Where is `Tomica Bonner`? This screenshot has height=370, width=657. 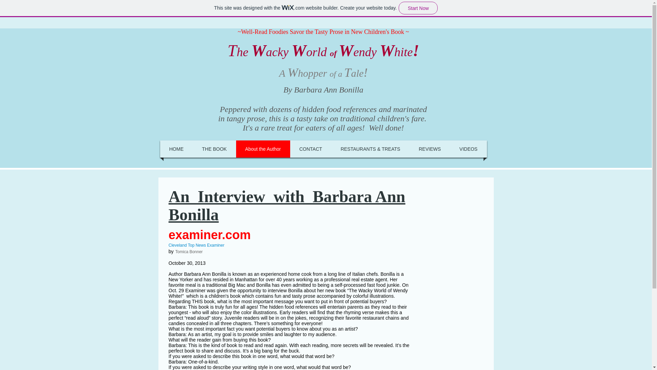
Tomica Bonner is located at coordinates (189, 251).